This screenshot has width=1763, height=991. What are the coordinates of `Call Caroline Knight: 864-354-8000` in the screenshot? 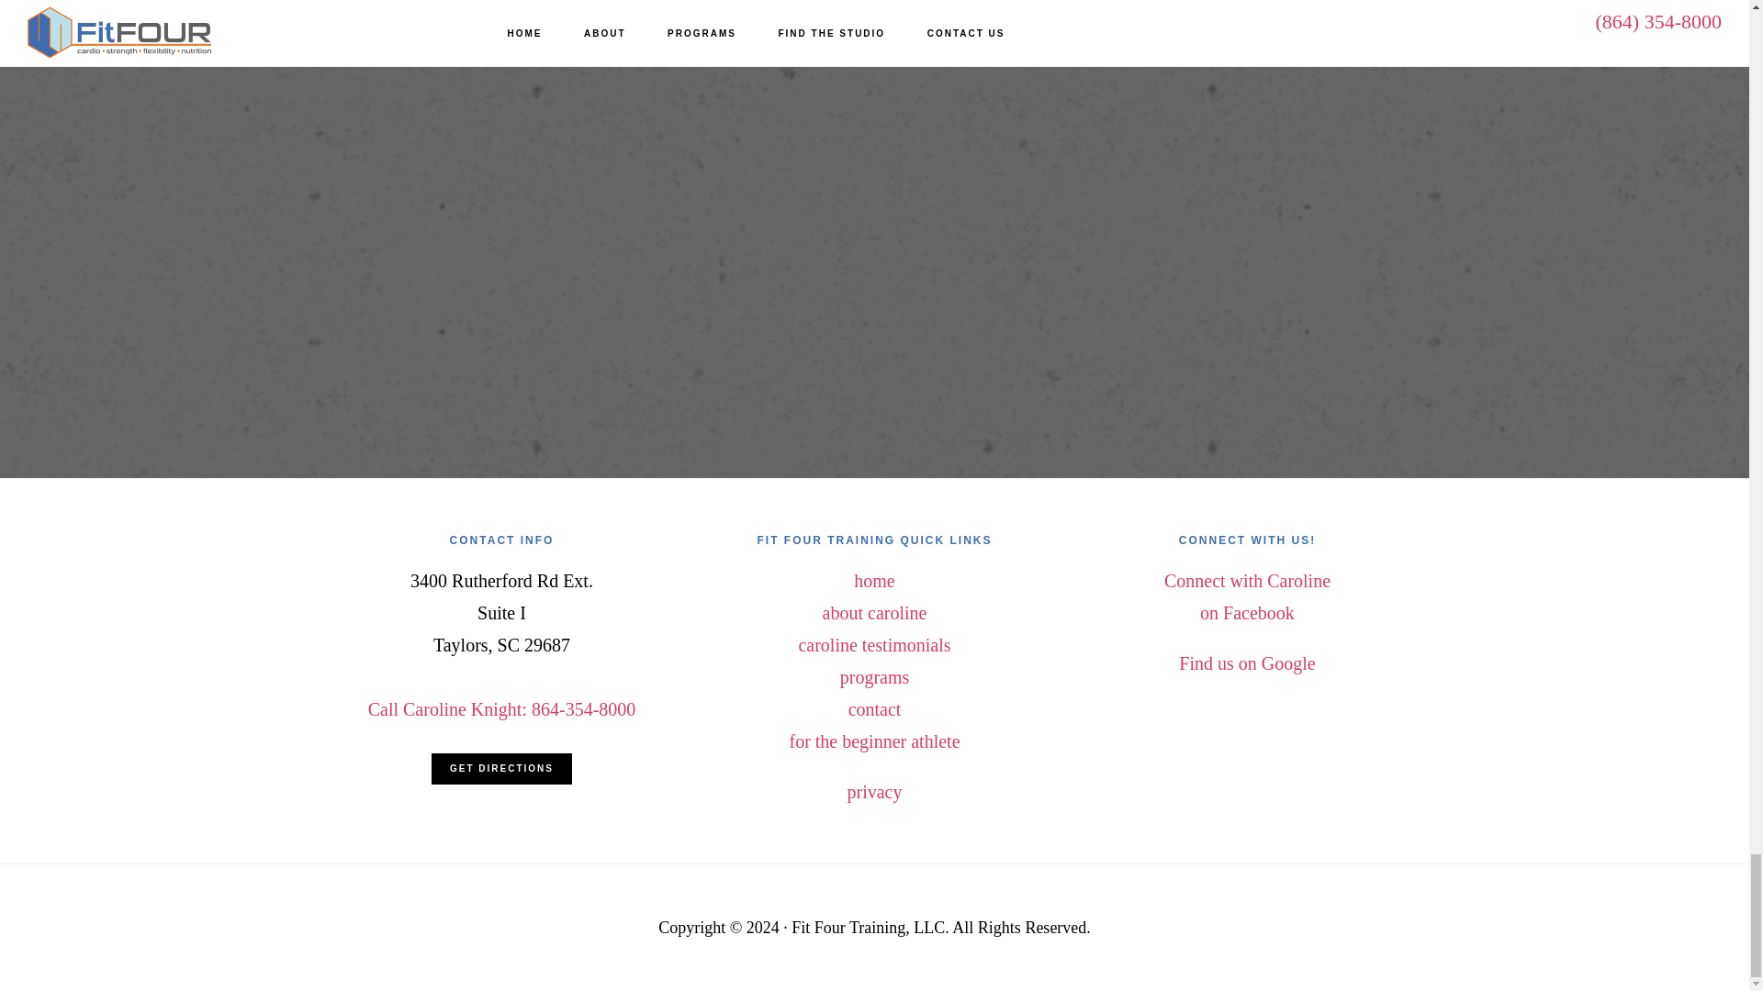 It's located at (1247, 663).